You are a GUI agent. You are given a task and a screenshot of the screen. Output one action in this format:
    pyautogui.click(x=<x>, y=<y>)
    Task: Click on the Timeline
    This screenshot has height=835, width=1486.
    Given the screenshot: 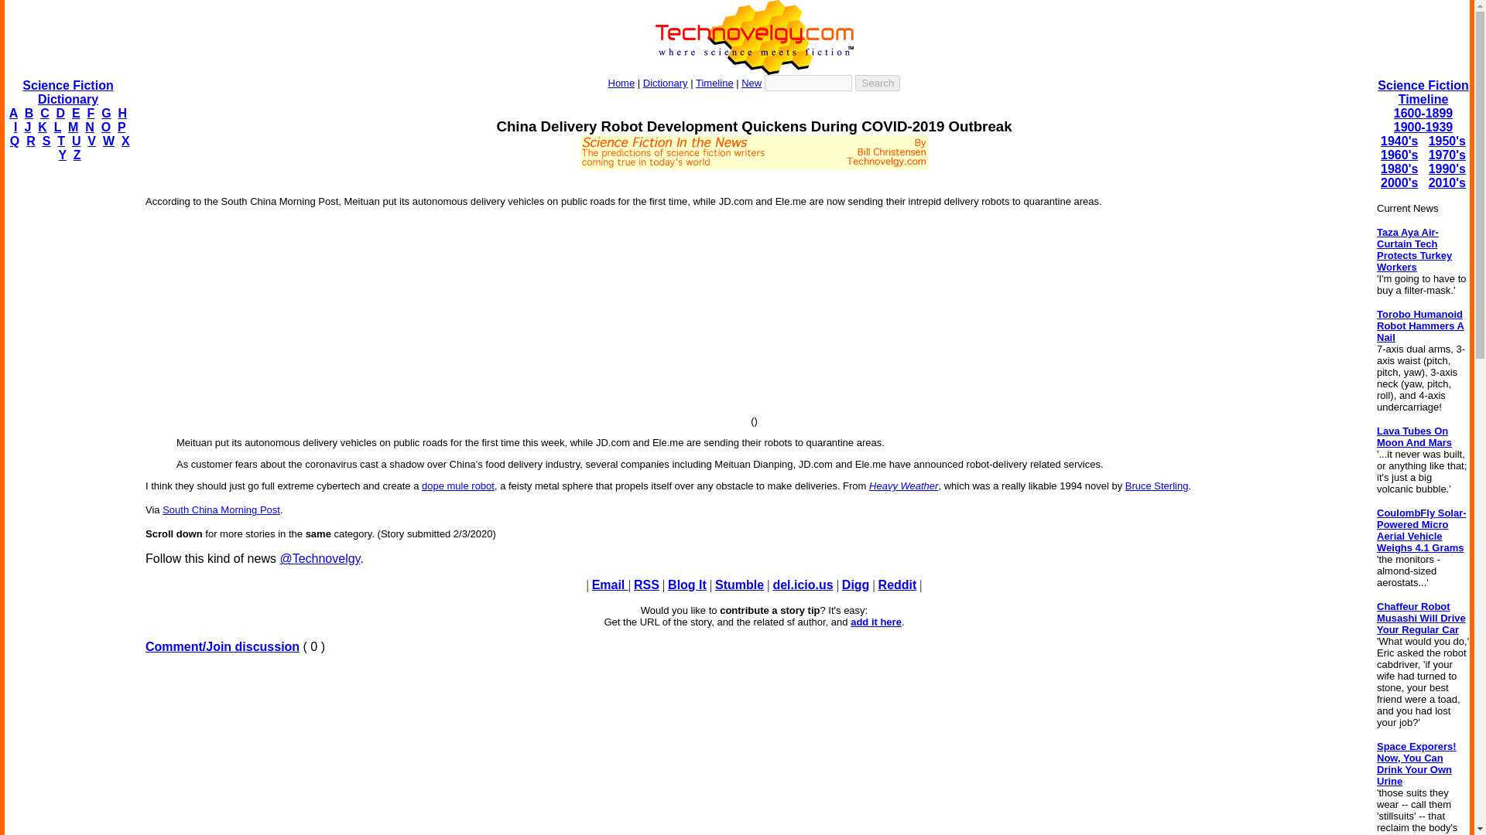 What is the action you would take?
    pyautogui.click(x=714, y=83)
    